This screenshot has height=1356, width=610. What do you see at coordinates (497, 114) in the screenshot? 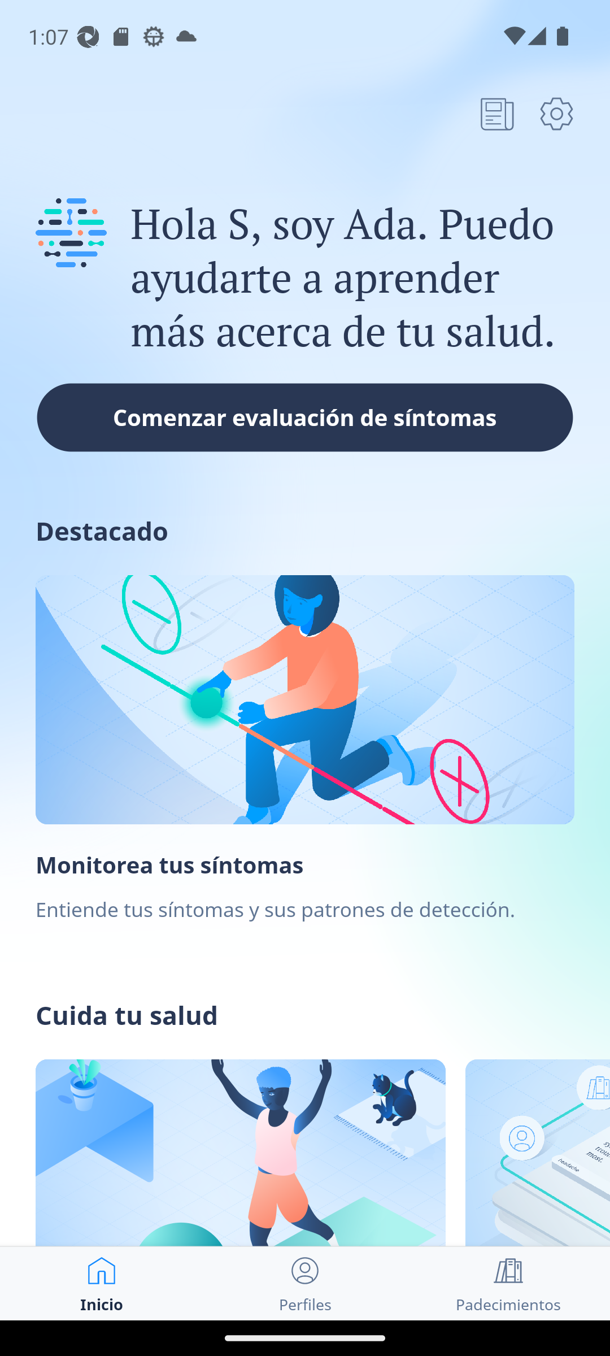
I see `article icon , open articles` at bounding box center [497, 114].